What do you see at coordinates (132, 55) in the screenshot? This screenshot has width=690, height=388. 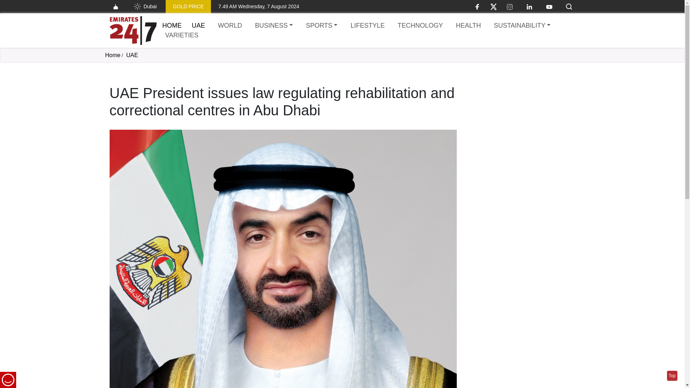 I see `UAE` at bounding box center [132, 55].